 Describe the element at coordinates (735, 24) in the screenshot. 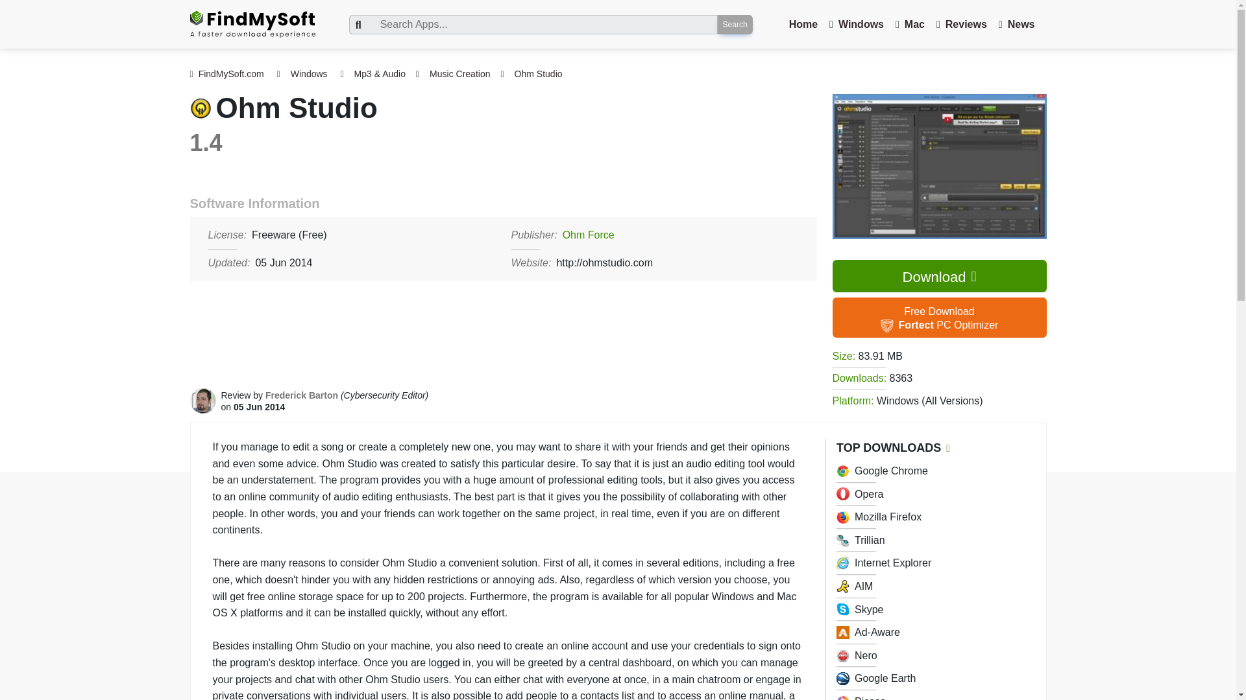

I see `Mac` at that location.